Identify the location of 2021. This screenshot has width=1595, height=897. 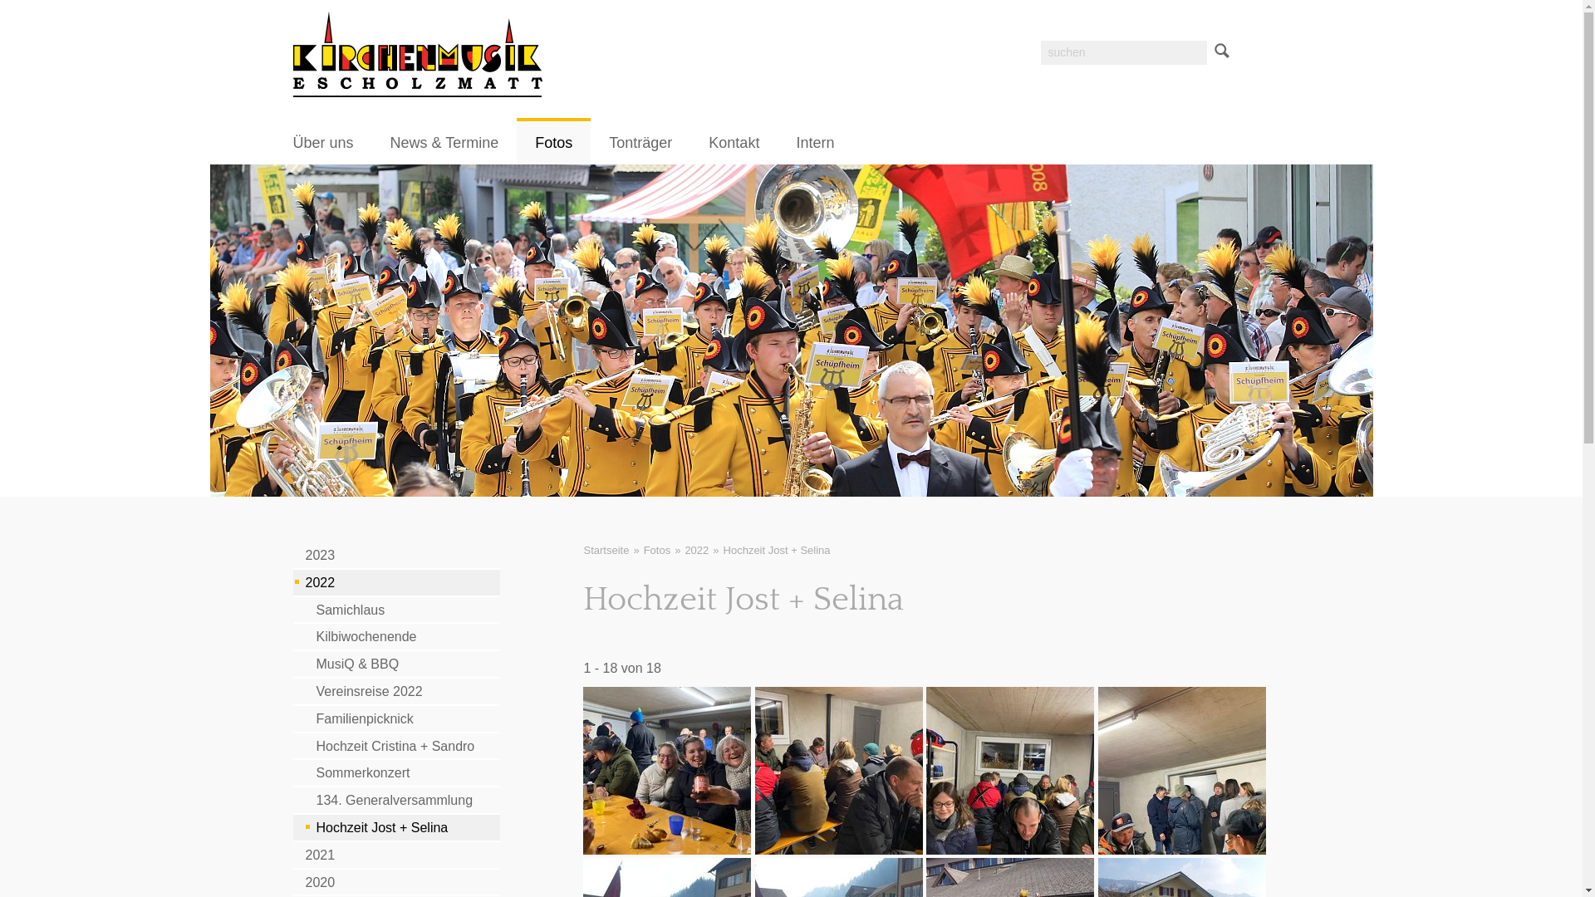
(396, 855).